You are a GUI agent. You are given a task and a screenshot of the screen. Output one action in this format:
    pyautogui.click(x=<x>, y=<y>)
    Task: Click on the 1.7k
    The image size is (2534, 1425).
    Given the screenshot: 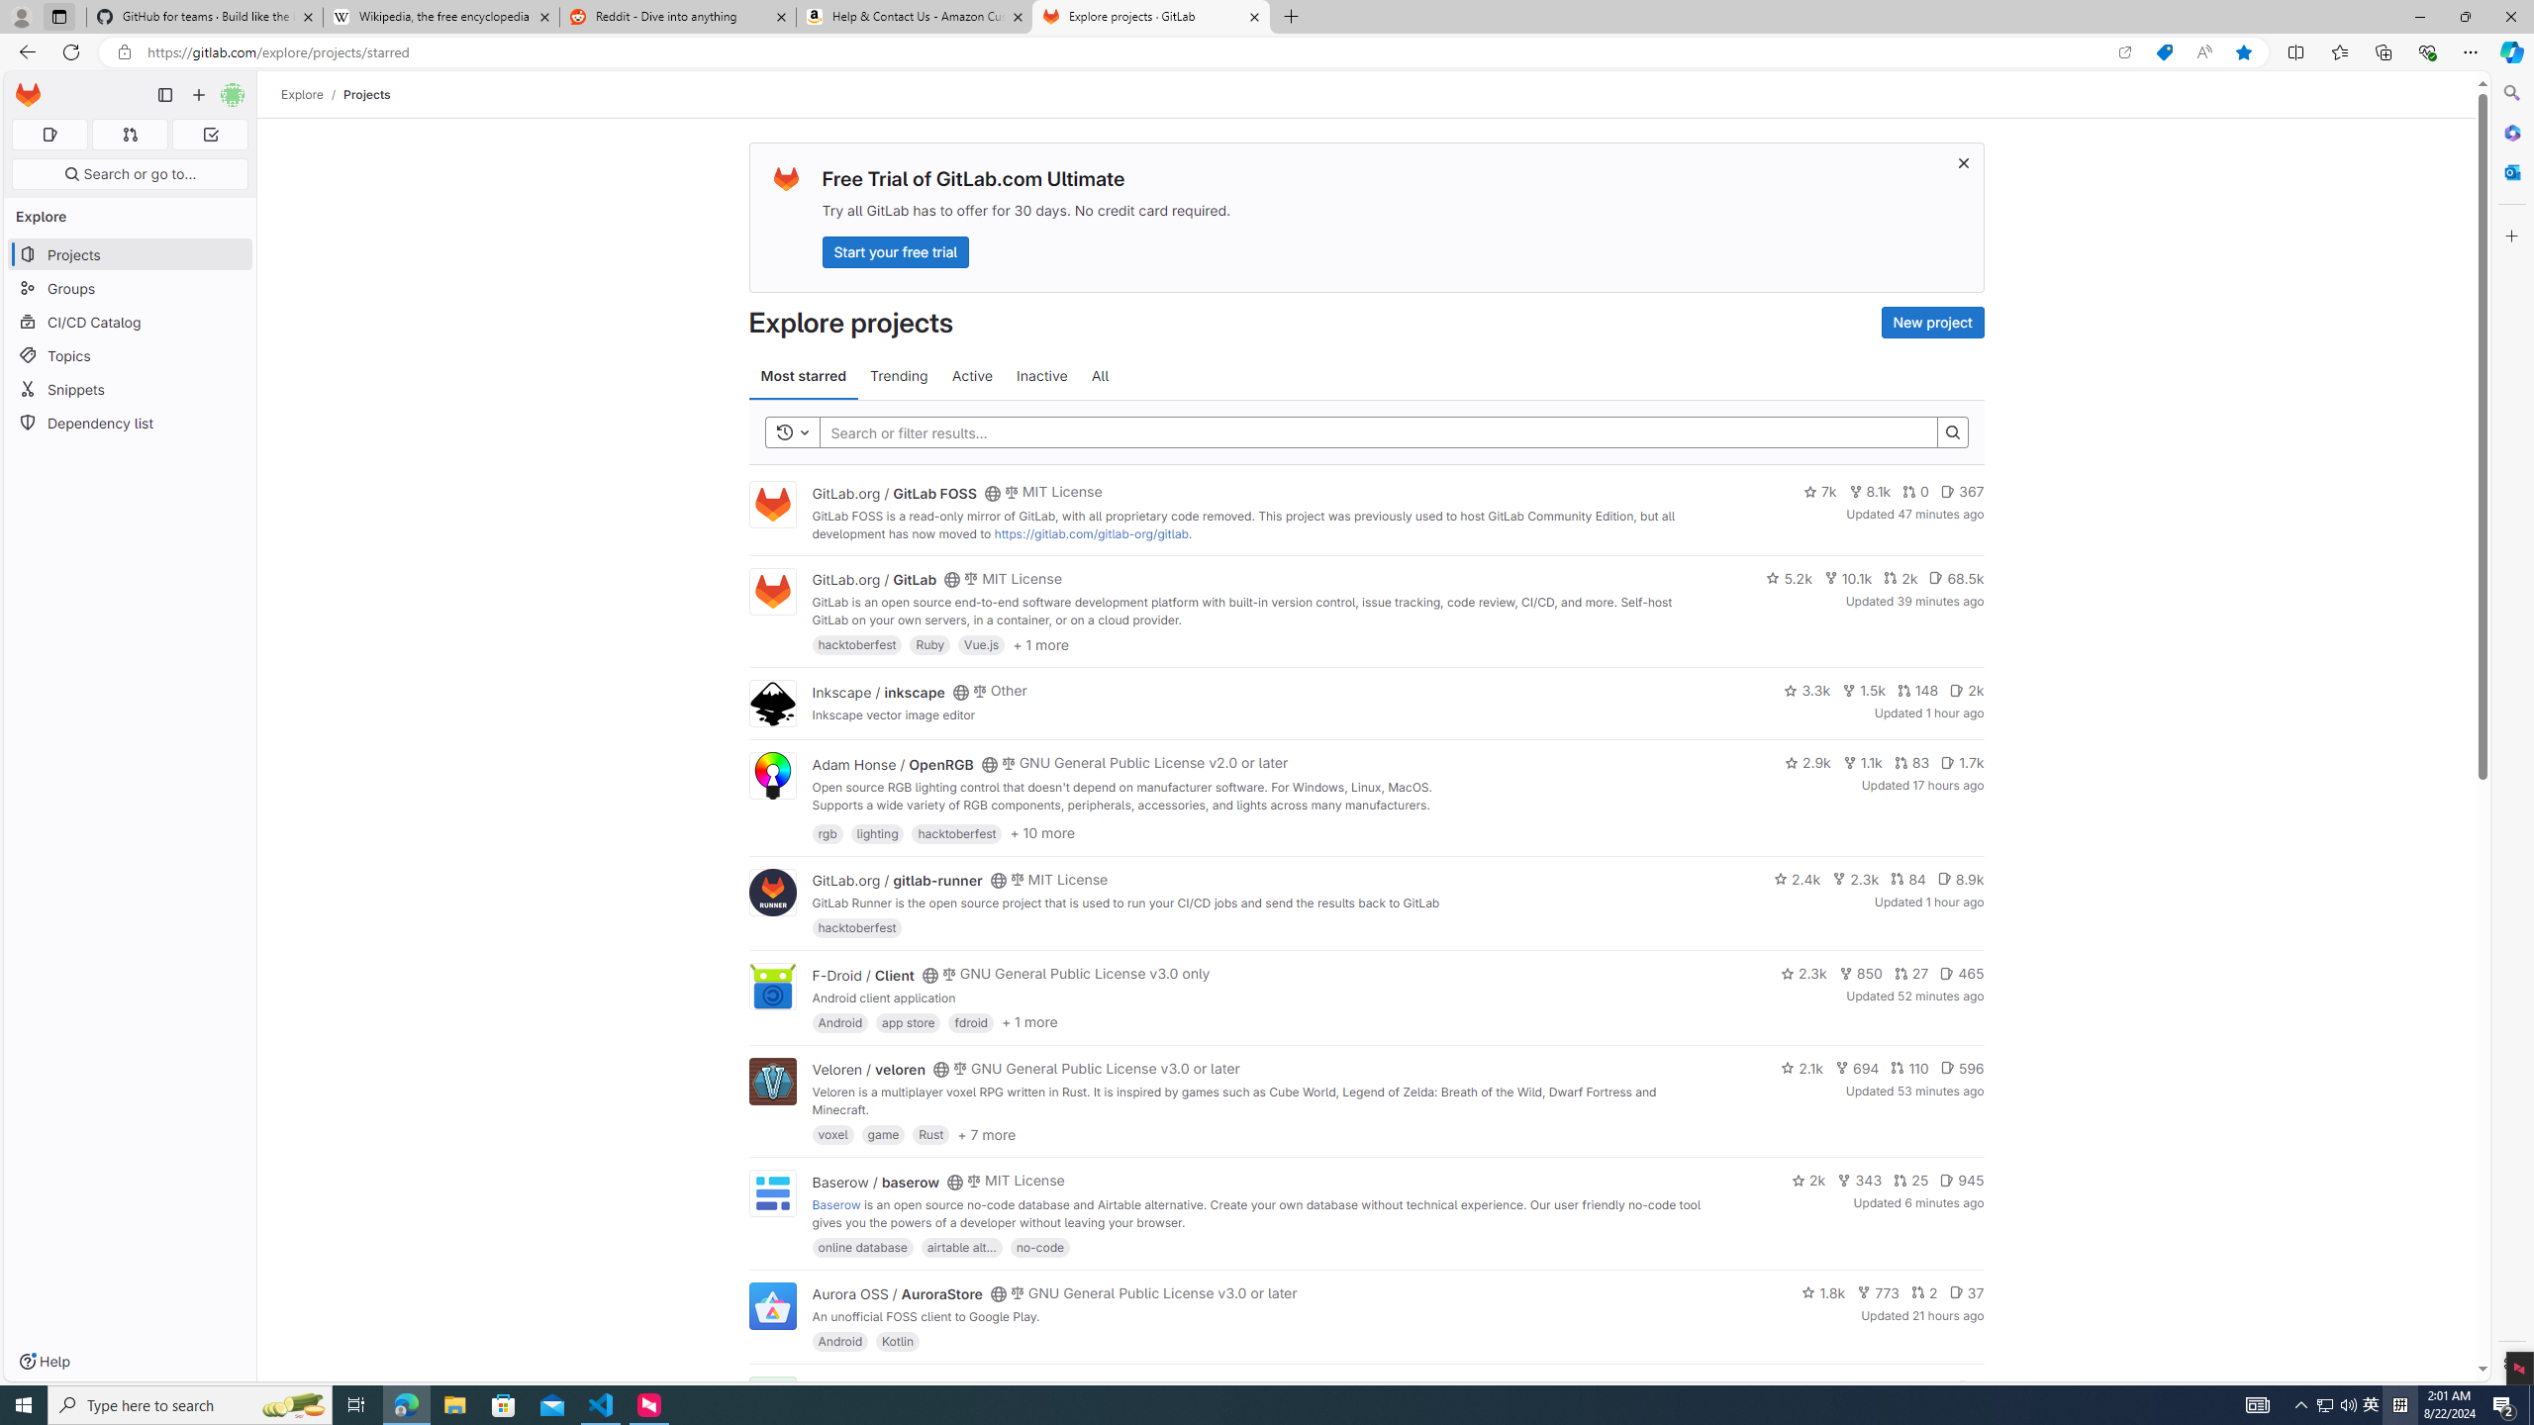 What is the action you would take?
    pyautogui.click(x=1962, y=762)
    